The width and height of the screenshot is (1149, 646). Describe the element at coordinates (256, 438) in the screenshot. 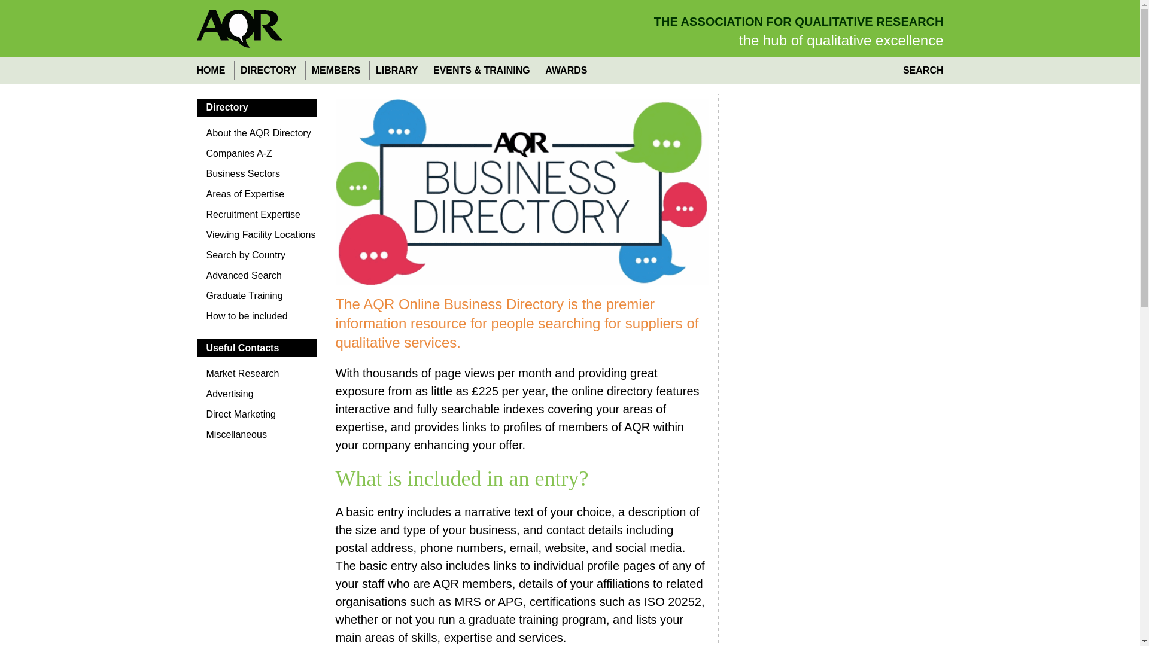

I see `Miscellaneous` at that location.